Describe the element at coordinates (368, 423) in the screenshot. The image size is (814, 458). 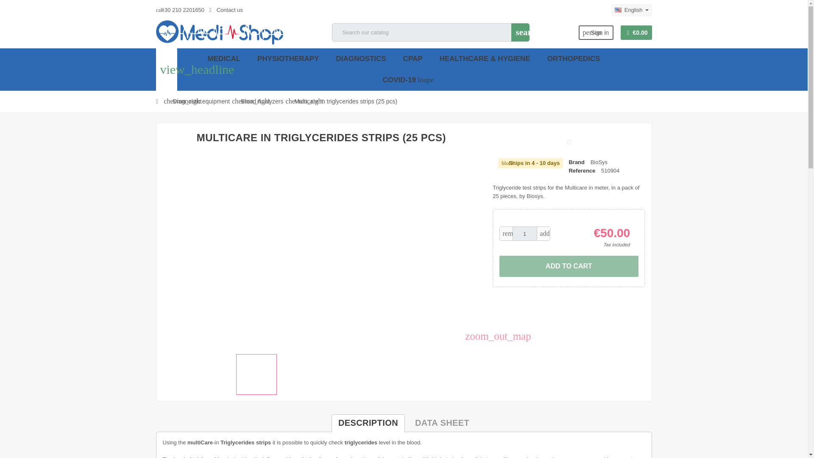
I see `DESCRIPTION` at that location.